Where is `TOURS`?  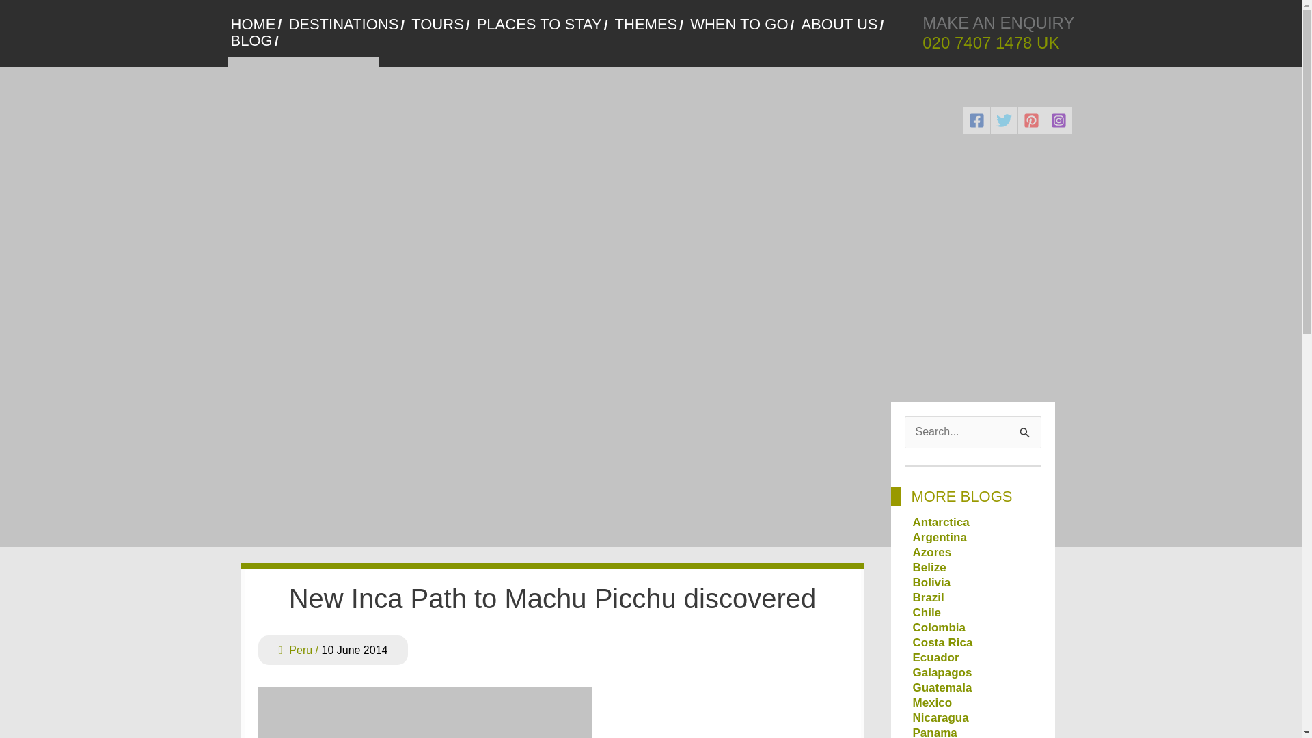 TOURS is located at coordinates (440, 25).